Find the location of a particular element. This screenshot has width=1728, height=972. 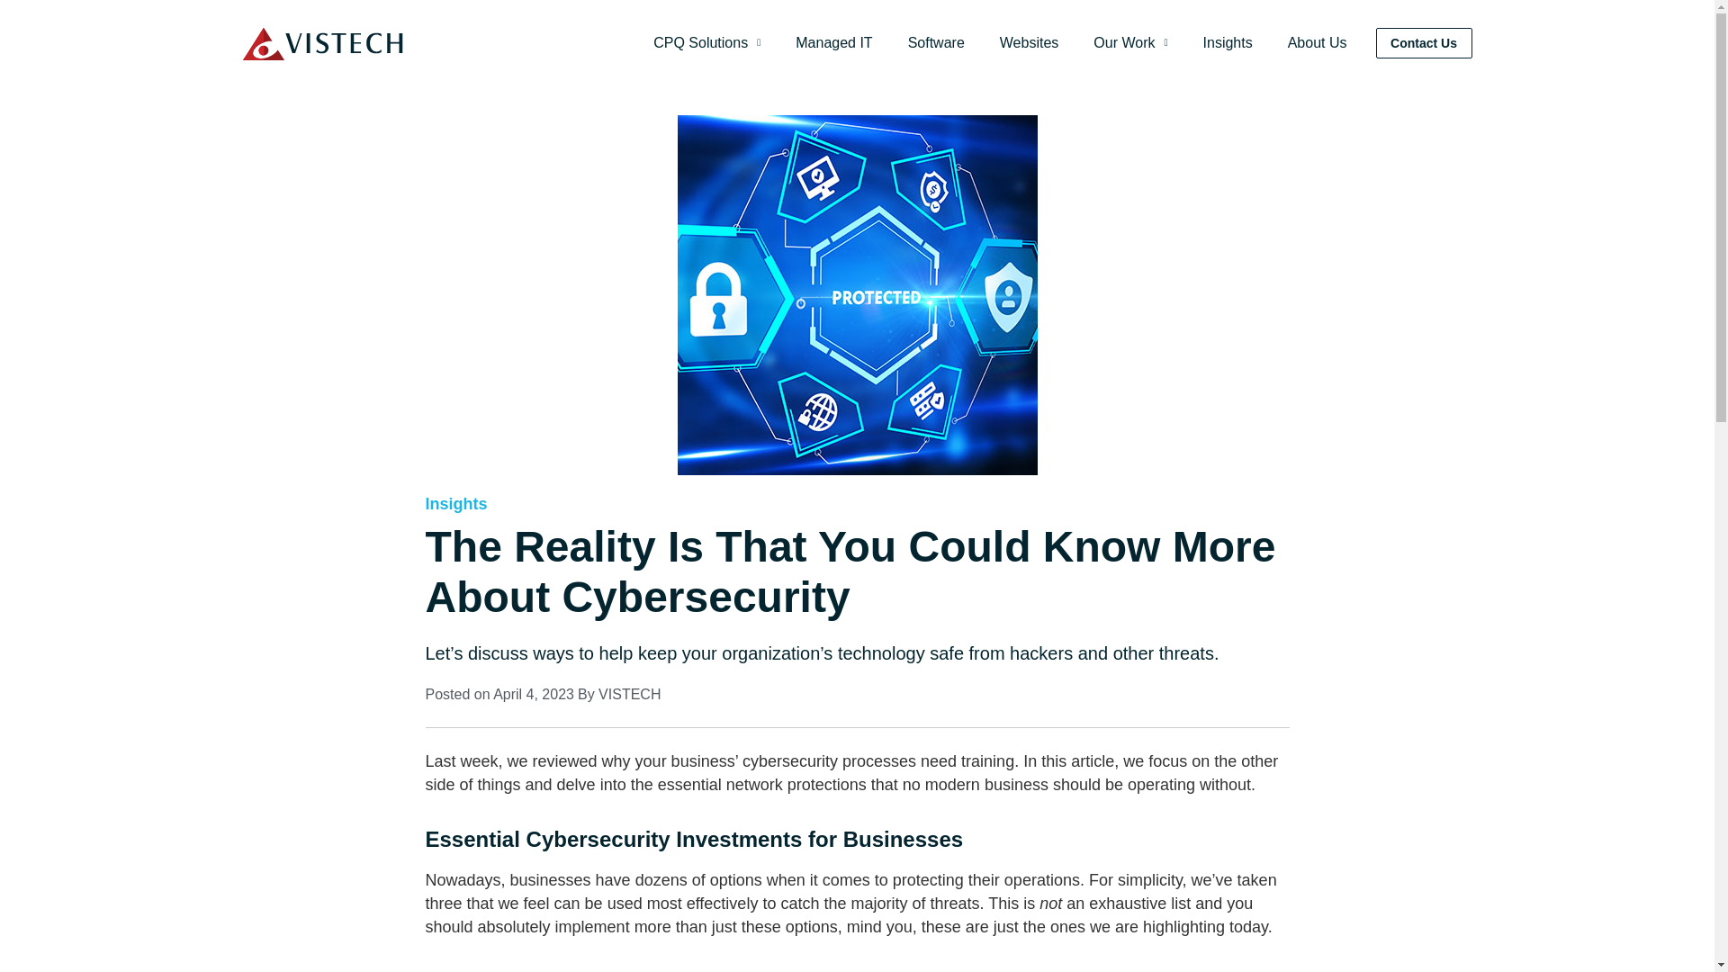

Our Work is located at coordinates (1130, 43).